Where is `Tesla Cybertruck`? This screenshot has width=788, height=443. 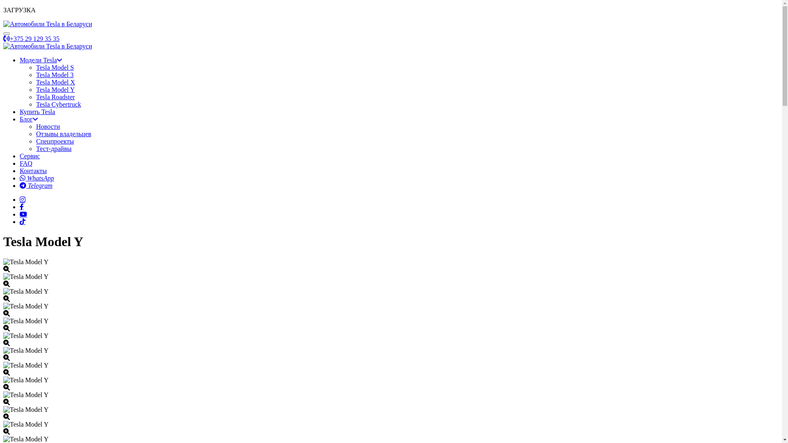 Tesla Cybertruck is located at coordinates (59, 104).